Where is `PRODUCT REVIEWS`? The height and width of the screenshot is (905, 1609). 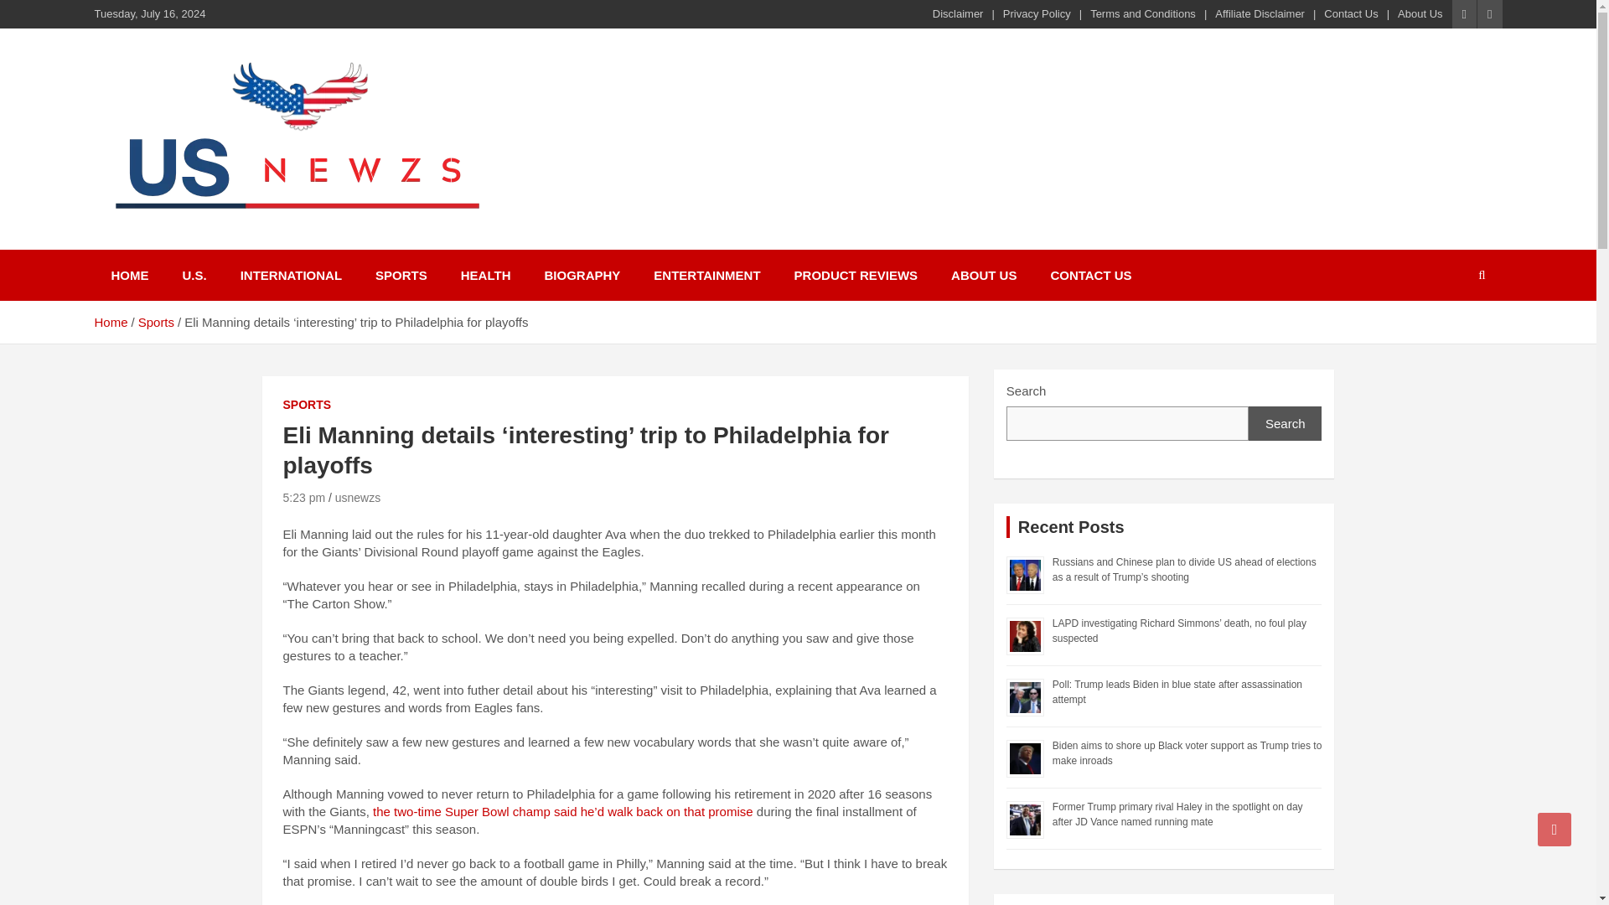
PRODUCT REVIEWS is located at coordinates (856, 275).